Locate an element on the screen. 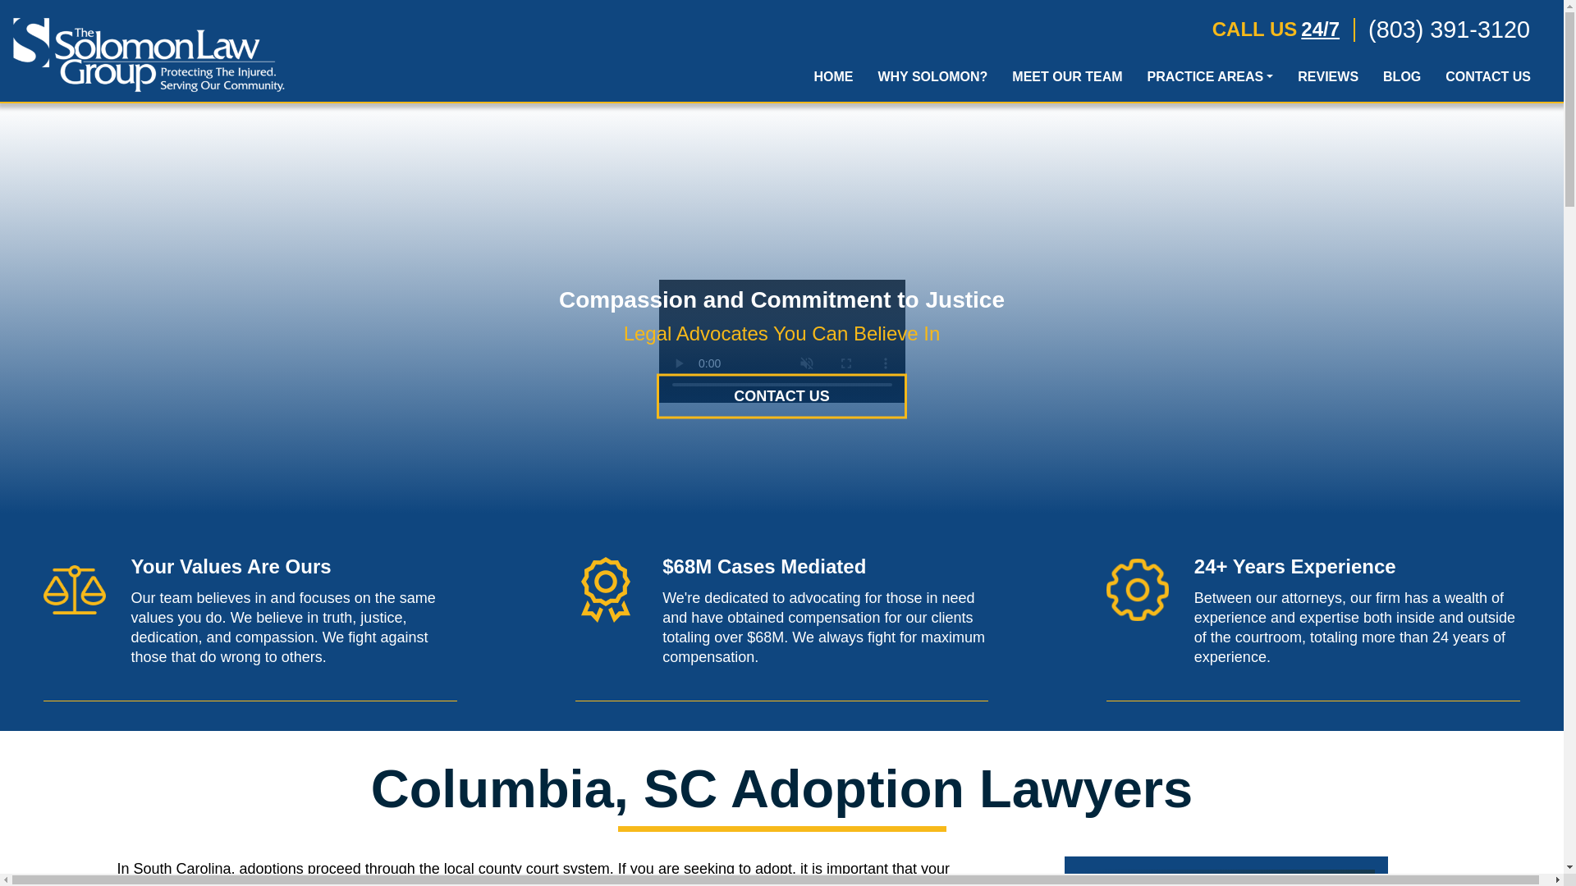 The image size is (1576, 886). BLOG is located at coordinates (1402, 80).